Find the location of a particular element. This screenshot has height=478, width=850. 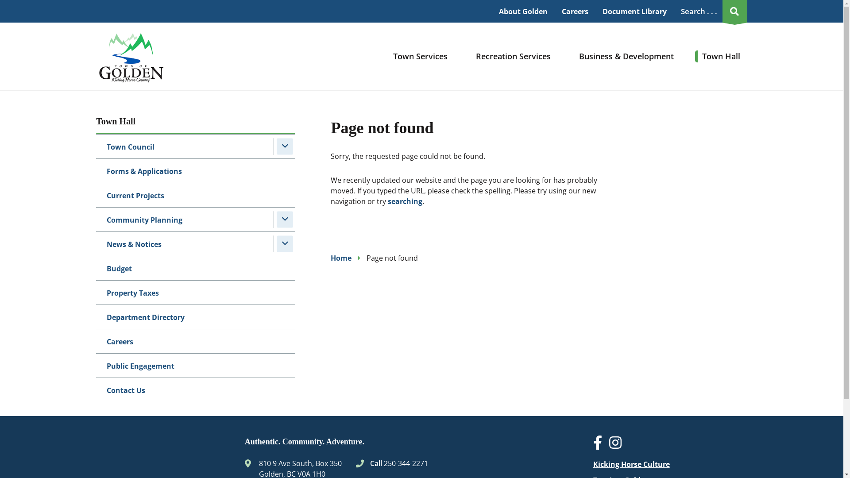

Recreation Services is located at coordinates (514, 56).